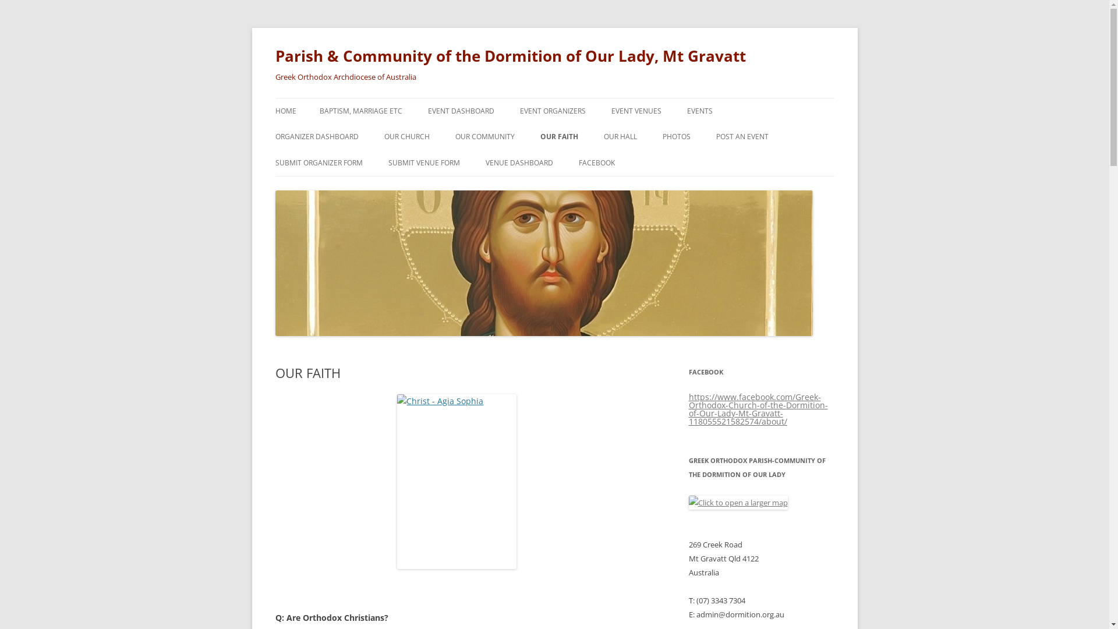 This screenshot has height=629, width=1118. What do you see at coordinates (485, 137) in the screenshot?
I see `OUR COMMUNITY` at bounding box center [485, 137].